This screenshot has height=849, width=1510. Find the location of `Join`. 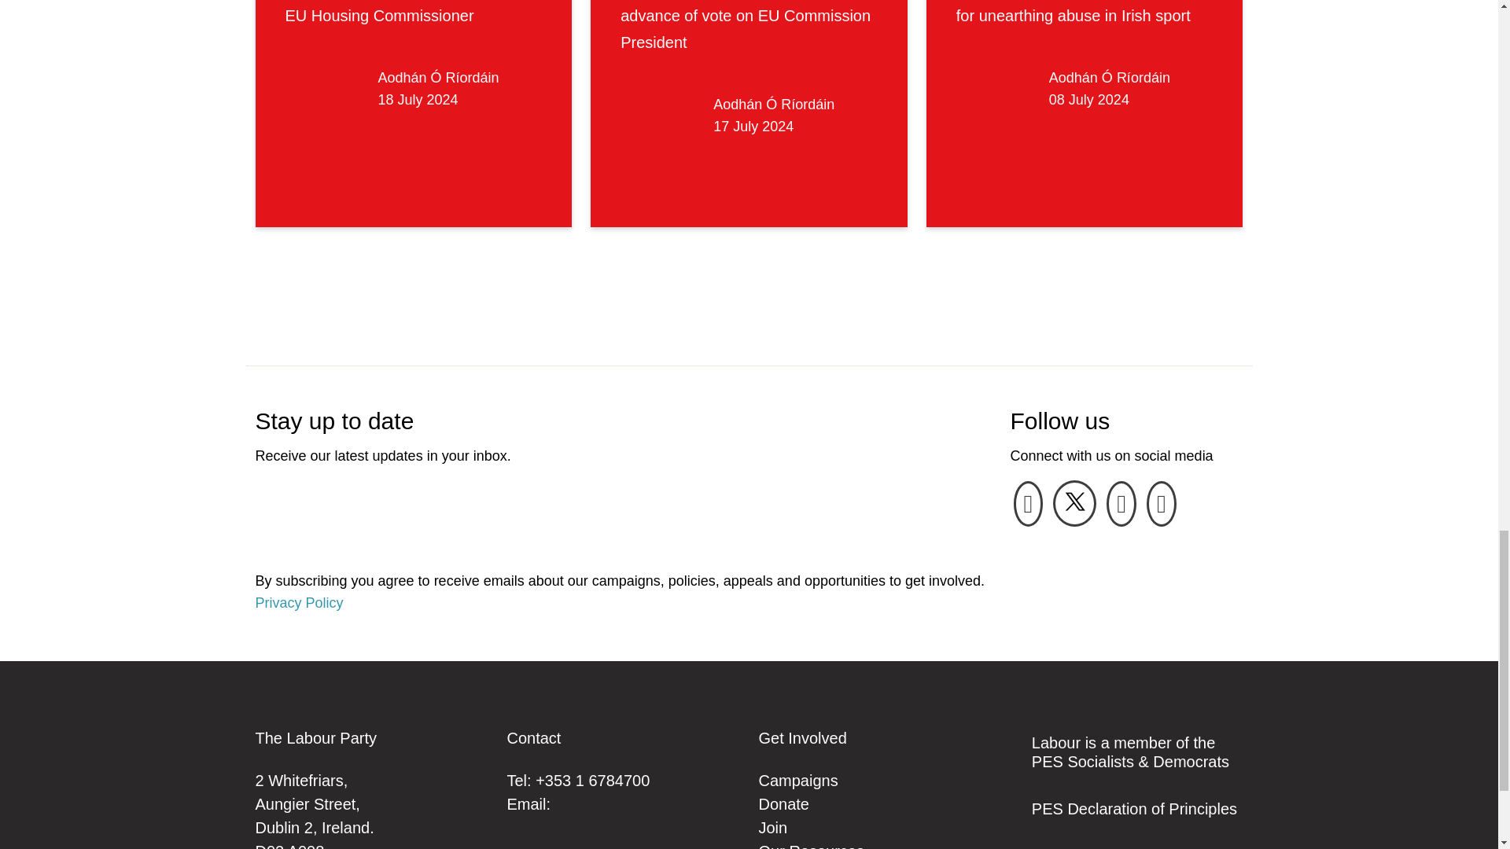

Join is located at coordinates (772, 827).